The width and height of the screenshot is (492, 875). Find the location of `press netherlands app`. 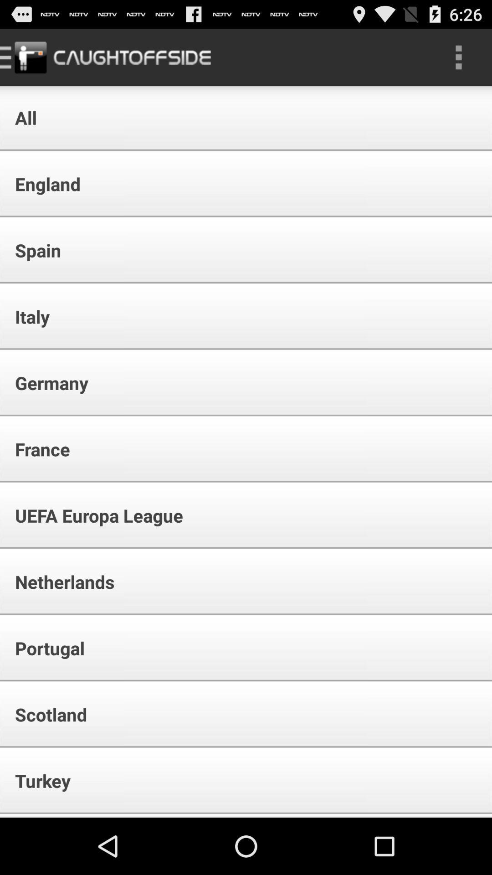

press netherlands app is located at coordinates (58, 582).